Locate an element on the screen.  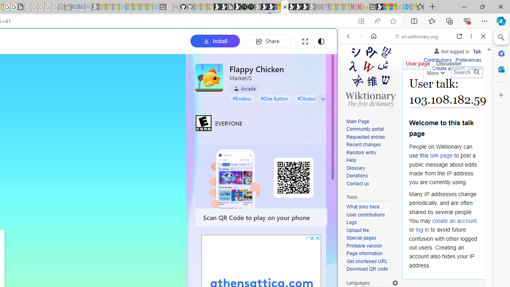
Page information is located at coordinates (372, 254).